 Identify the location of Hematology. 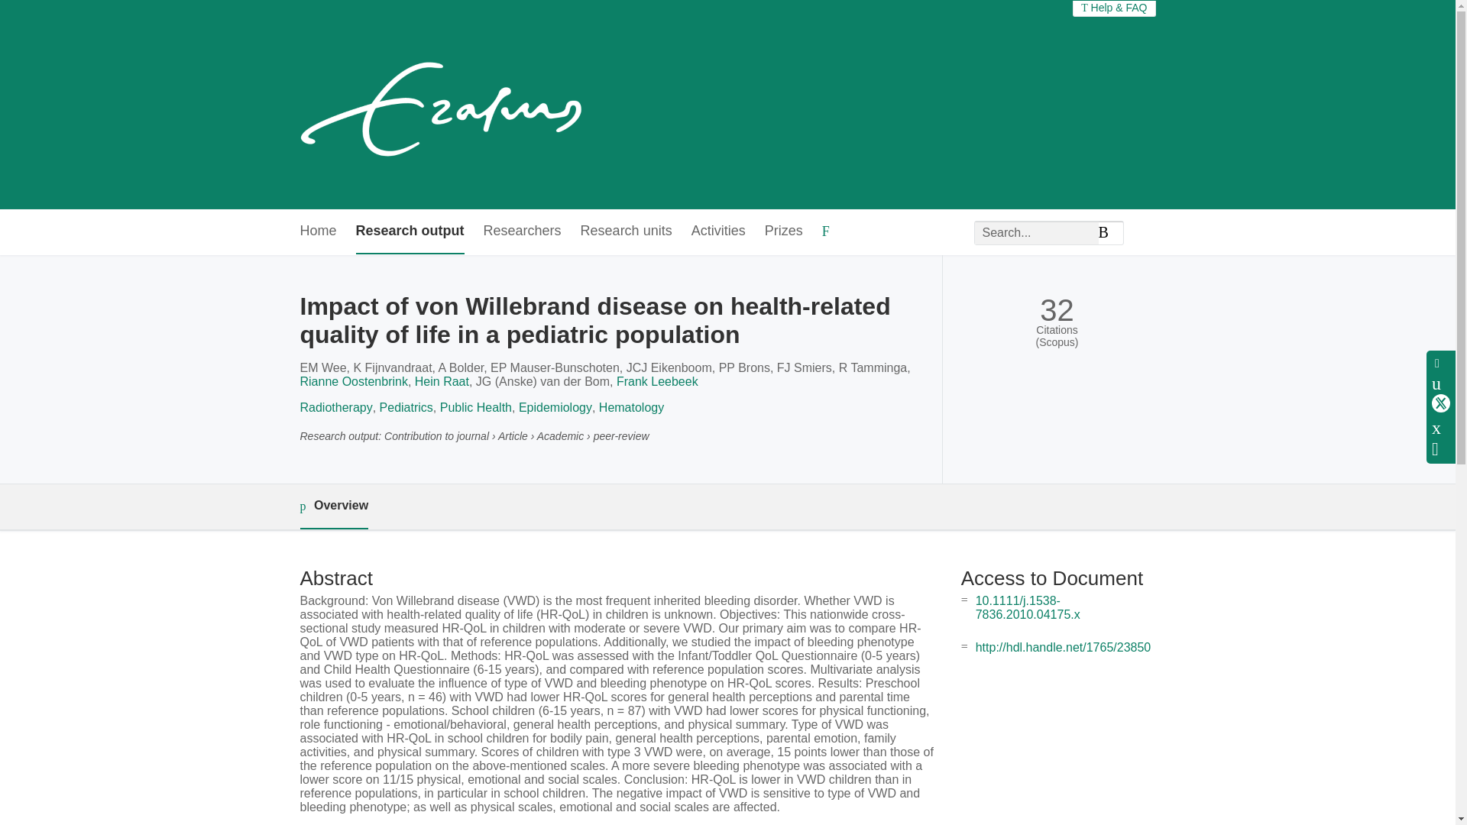
(631, 407).